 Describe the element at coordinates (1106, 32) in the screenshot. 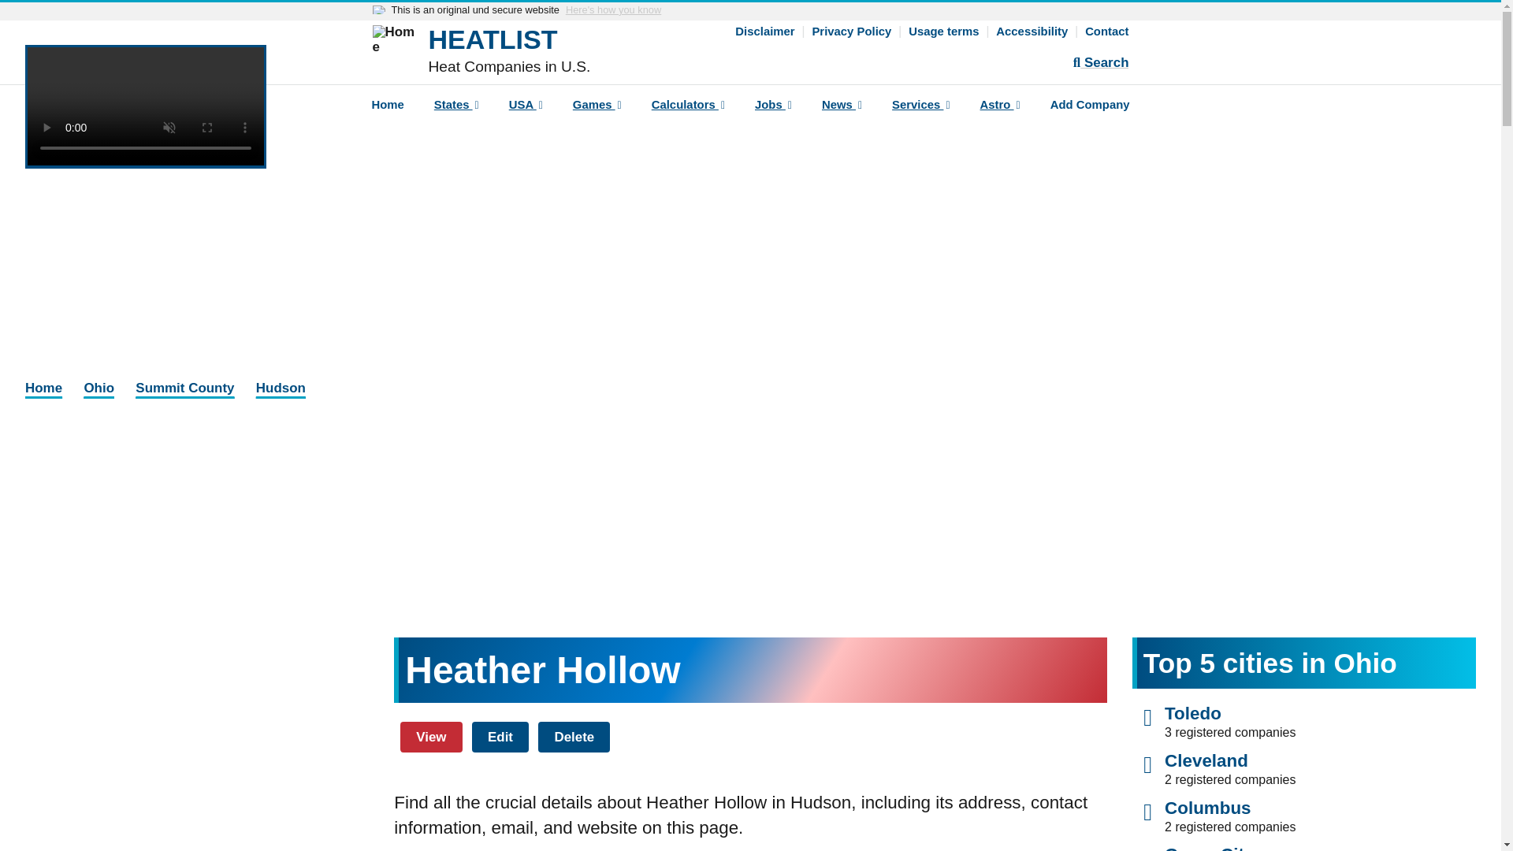

I see `Contact` at that location.